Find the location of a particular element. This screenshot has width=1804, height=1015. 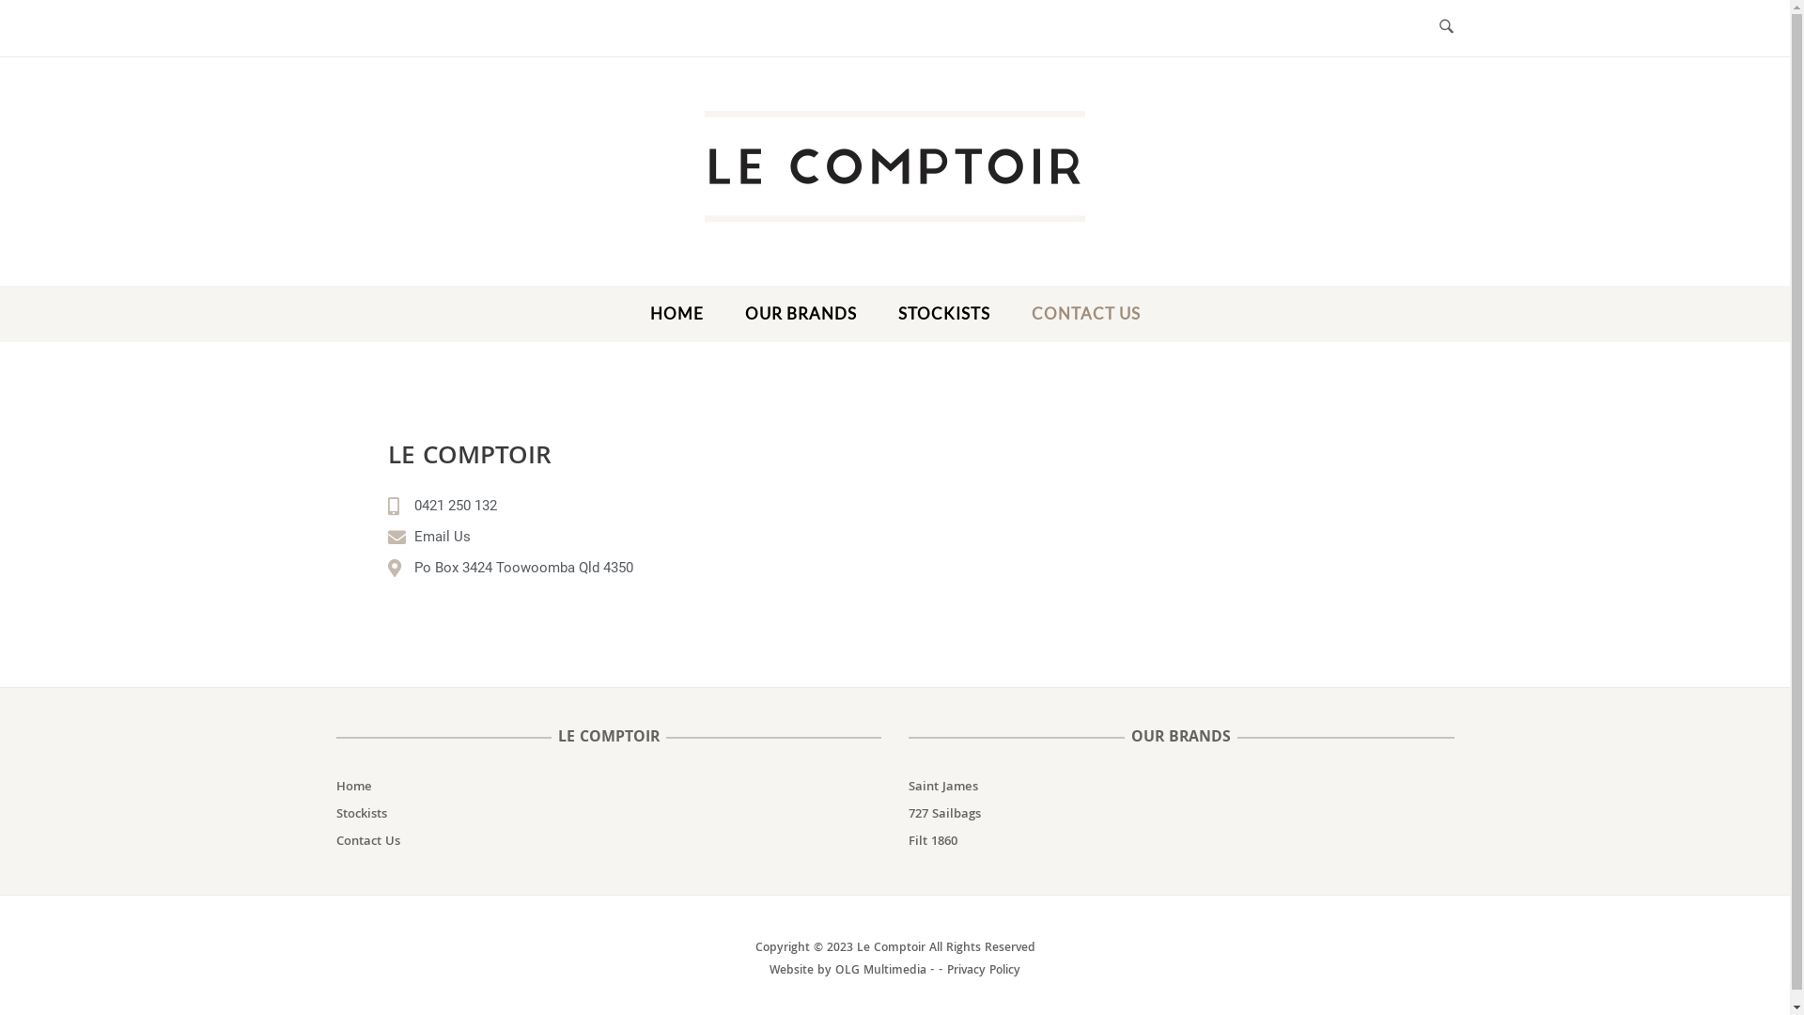

Stockists is located at coordinates (362, 815).